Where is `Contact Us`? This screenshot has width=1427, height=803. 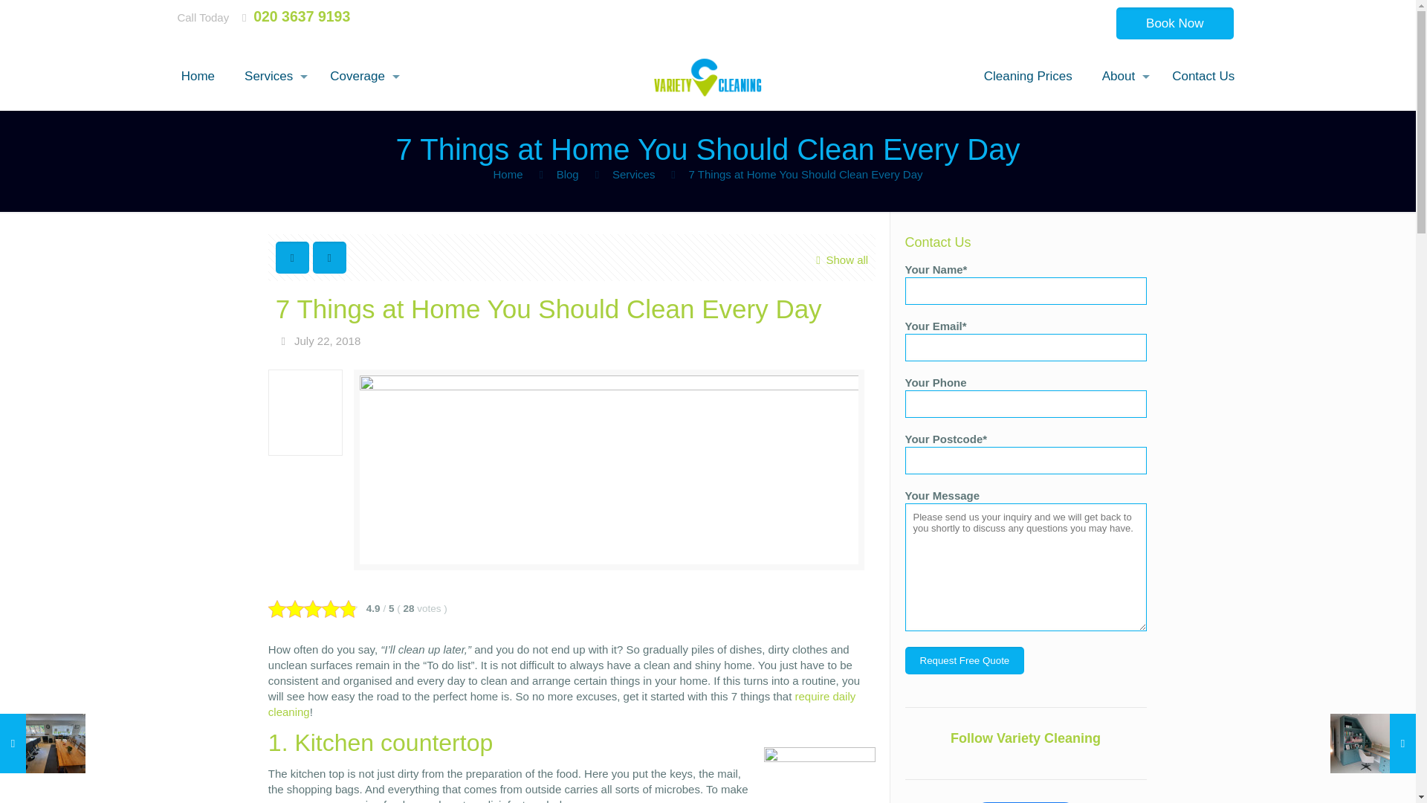 Contact Us is located at coordinates (1203, 76).